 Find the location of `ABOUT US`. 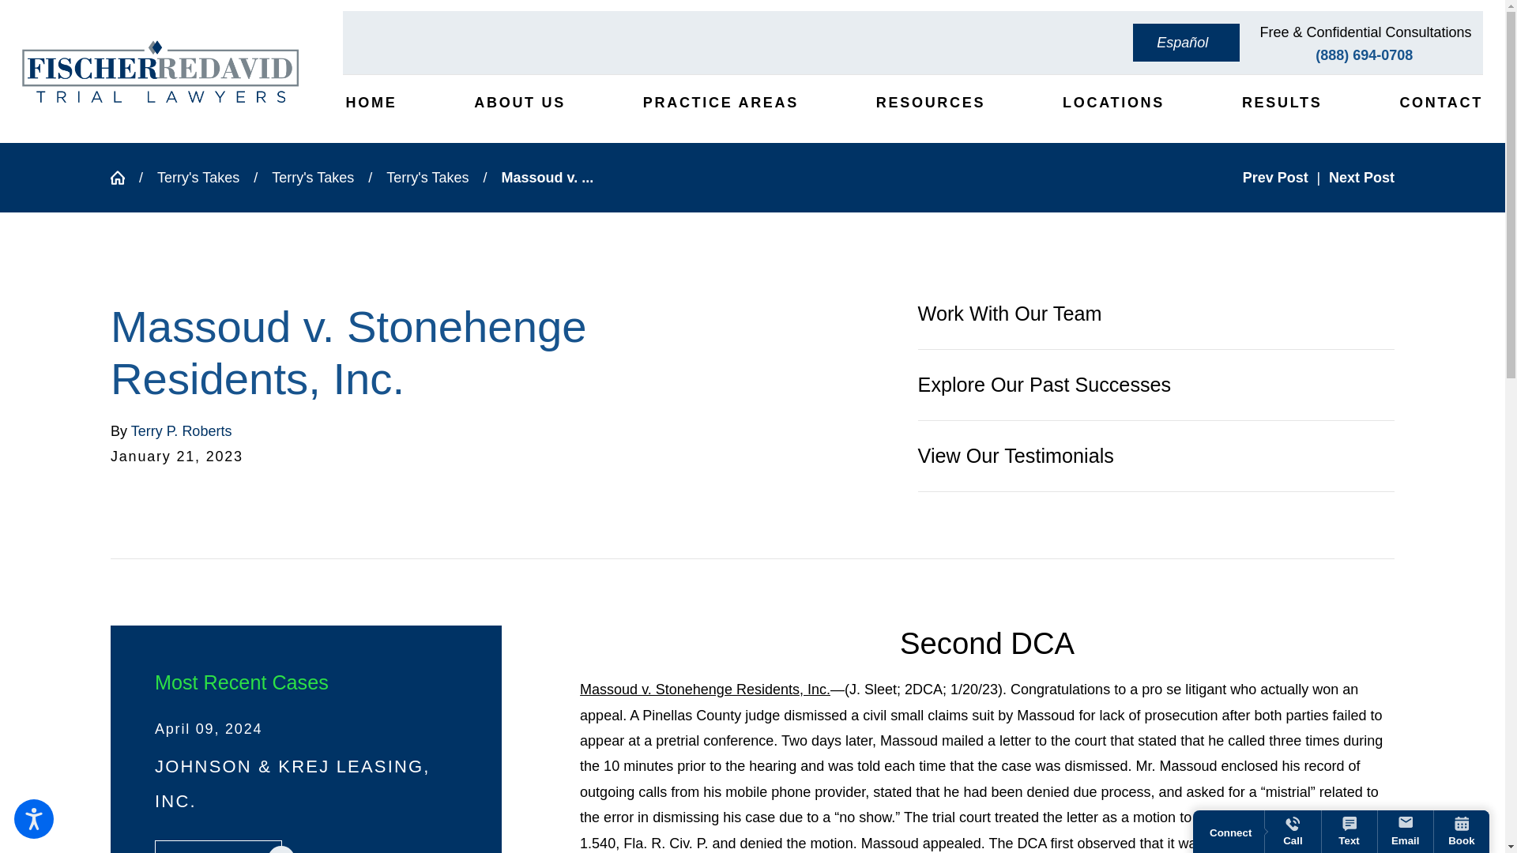

ABOUT US is located at coordinates (518, 103).